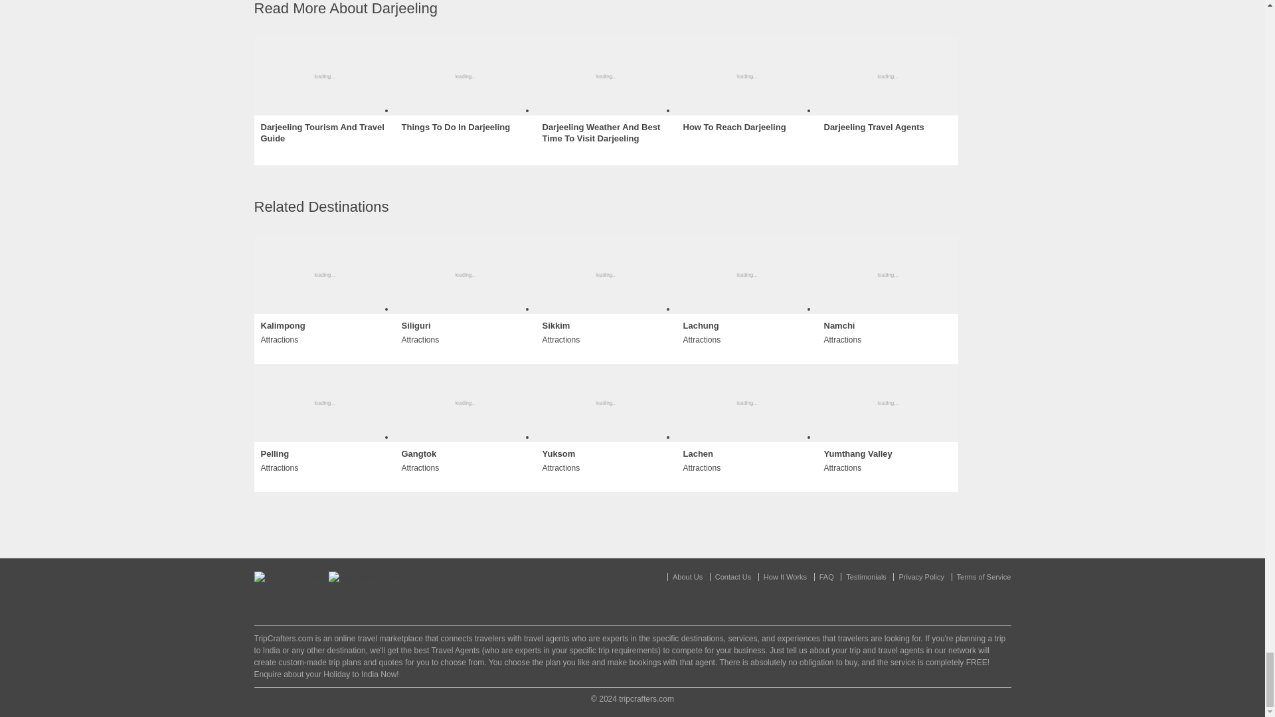 The height and width of the screenshot is (717, 1275). Describe the element at coordinates (733, 127) in the screenshot. I see `How To Reach Darjeeling` at that location.